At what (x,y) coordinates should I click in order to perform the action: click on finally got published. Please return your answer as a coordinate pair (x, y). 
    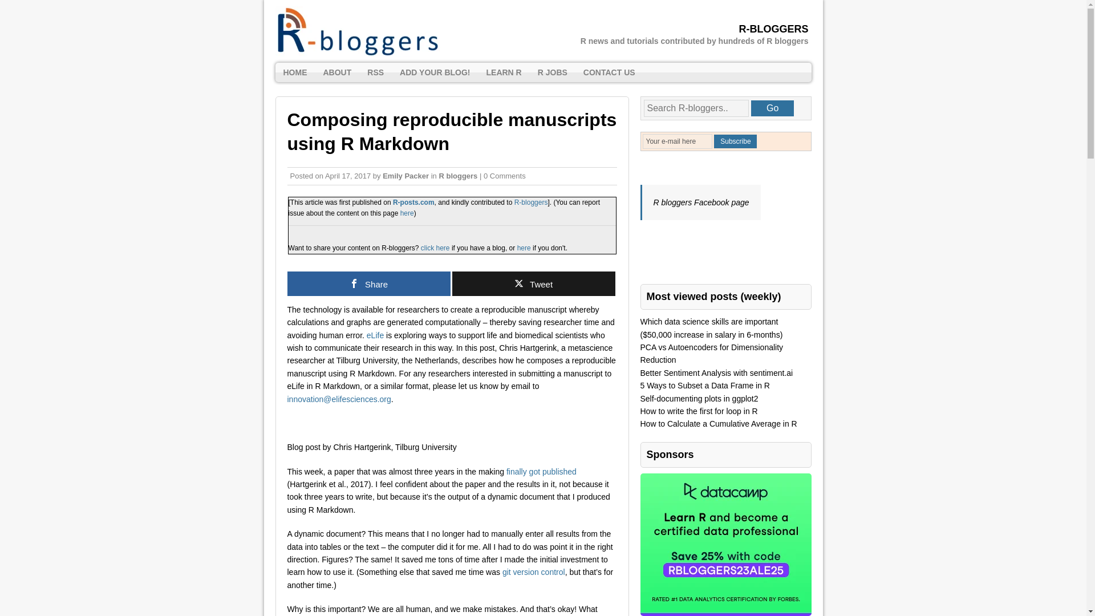
    Looking at the image, I should click on (541, 471).